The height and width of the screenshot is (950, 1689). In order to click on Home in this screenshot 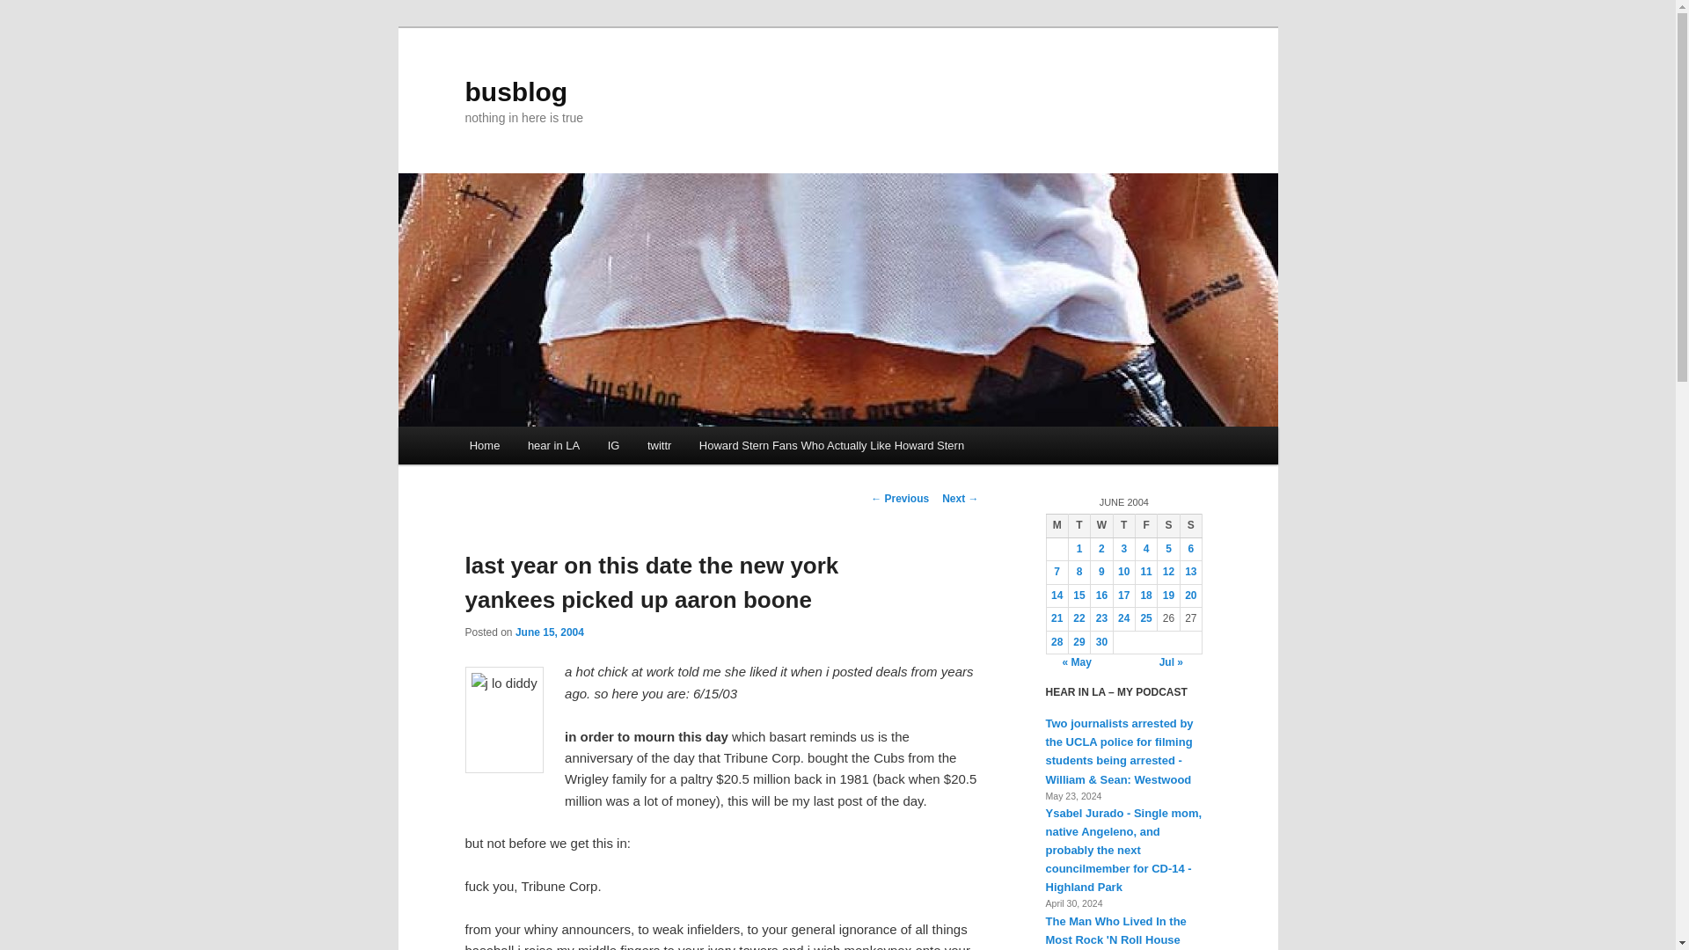, I will do `click(484, 445)`.